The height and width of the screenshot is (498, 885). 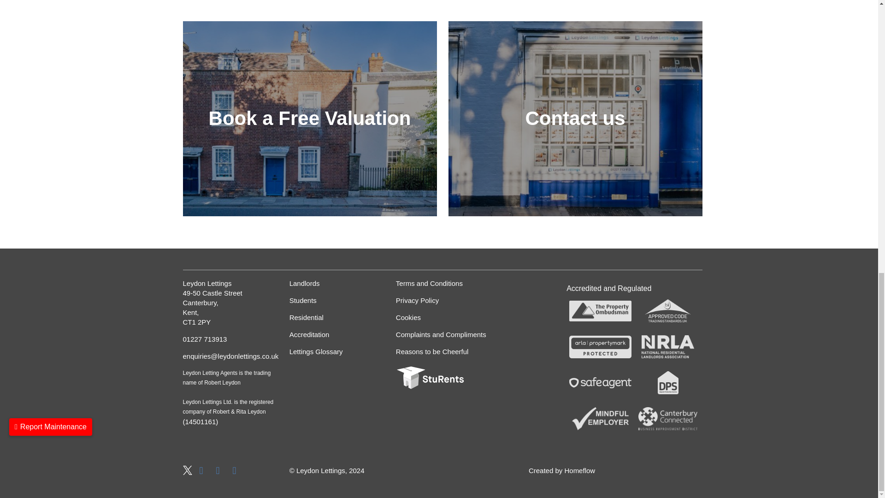 I want to click on Privacy Policy, so click(x=442, y=301).